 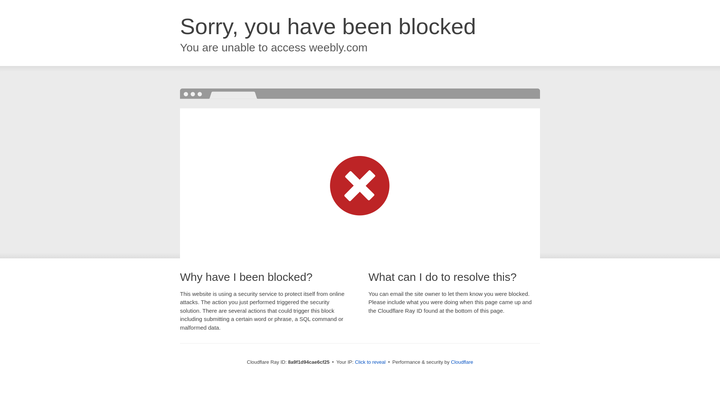 I want to click on Click to reveal, so click(x=370, y=362).